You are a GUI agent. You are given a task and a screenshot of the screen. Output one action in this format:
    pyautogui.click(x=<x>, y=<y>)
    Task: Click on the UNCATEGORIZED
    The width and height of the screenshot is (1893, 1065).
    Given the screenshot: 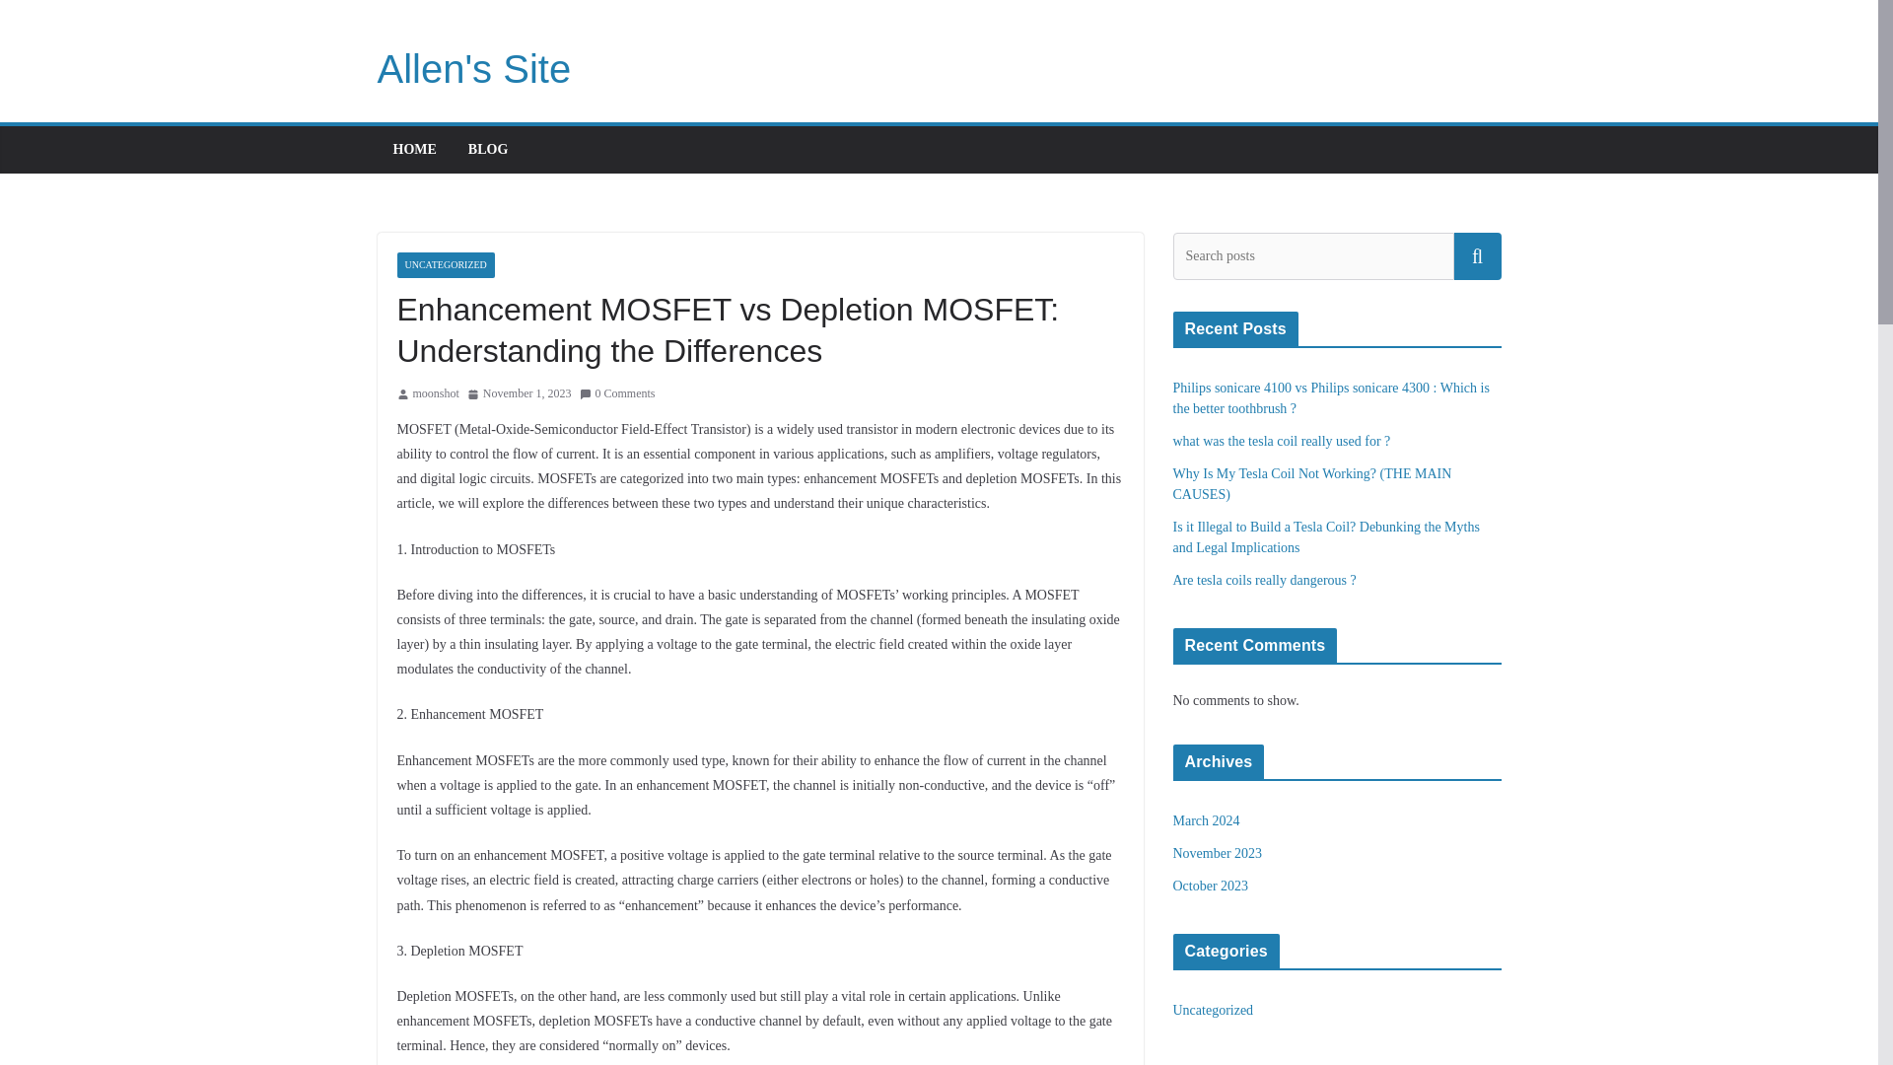 What is the action you would take?
    pyautogui.click(x=445, y=264)
    